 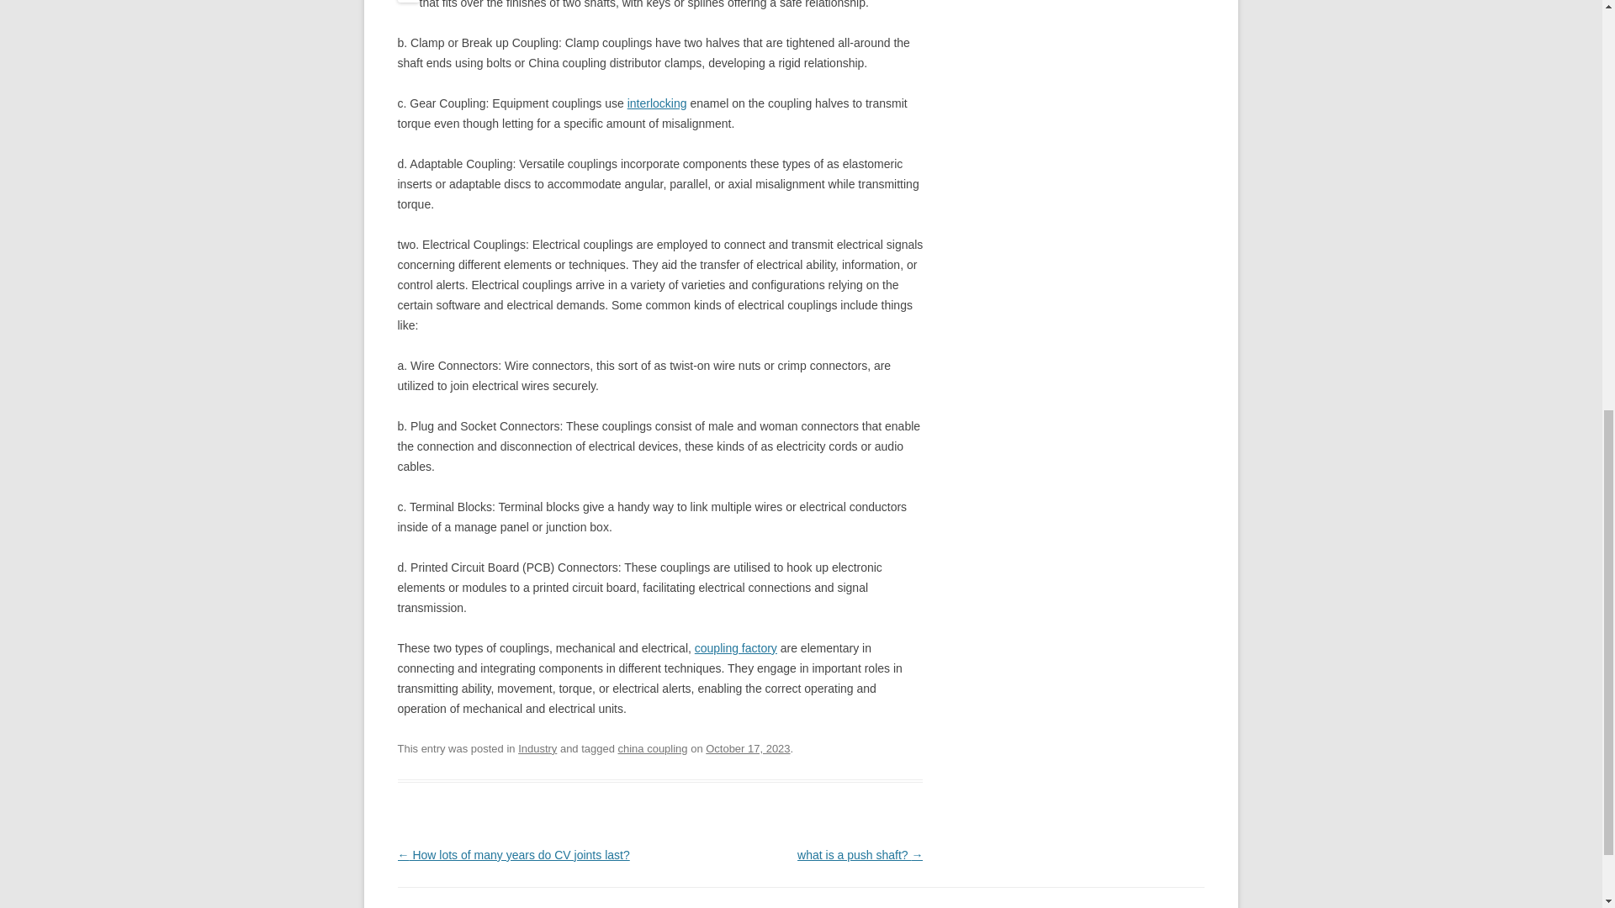 I want to click on coupling factory, so click(x=735, y=647).